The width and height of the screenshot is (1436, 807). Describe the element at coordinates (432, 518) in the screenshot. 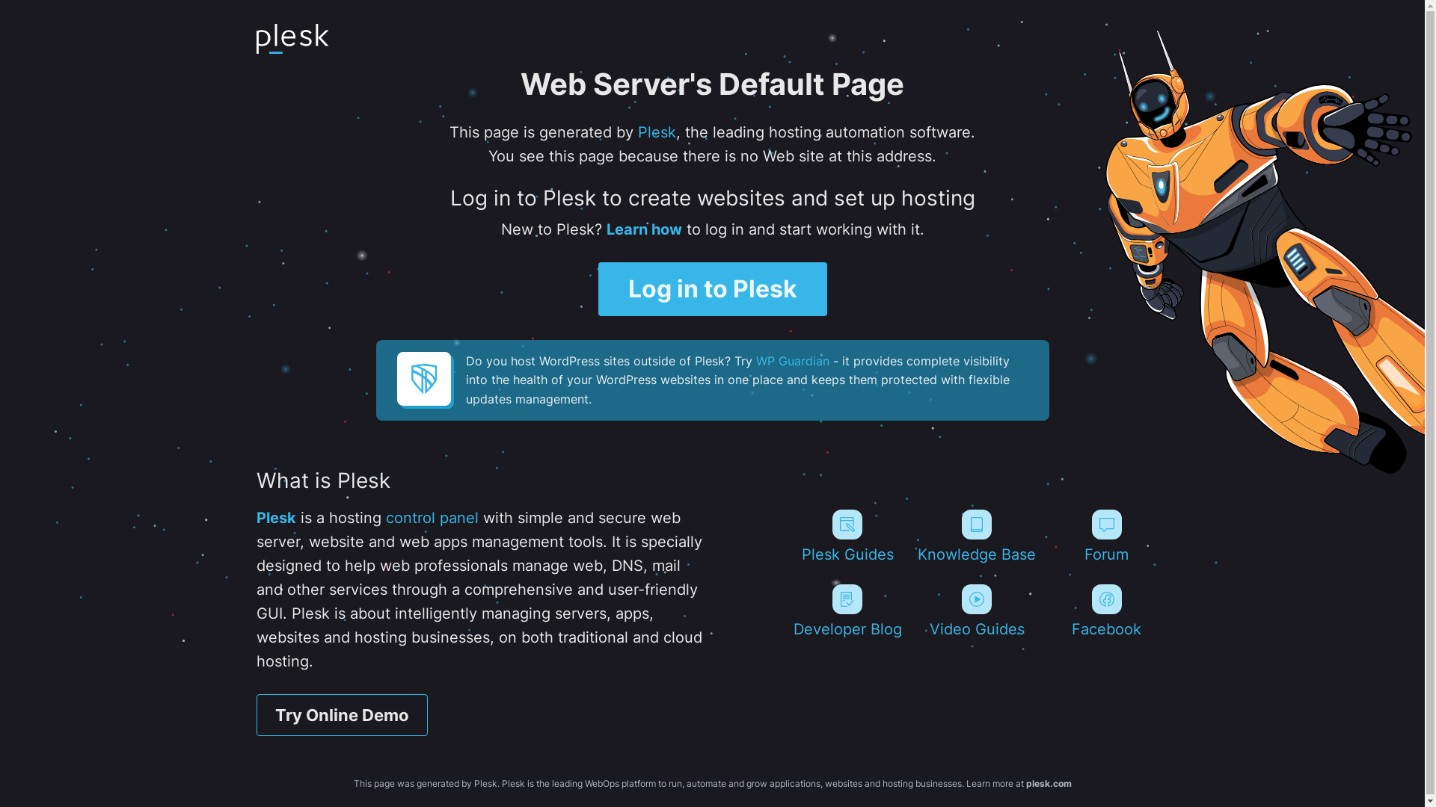

I see `control panel` at that location.